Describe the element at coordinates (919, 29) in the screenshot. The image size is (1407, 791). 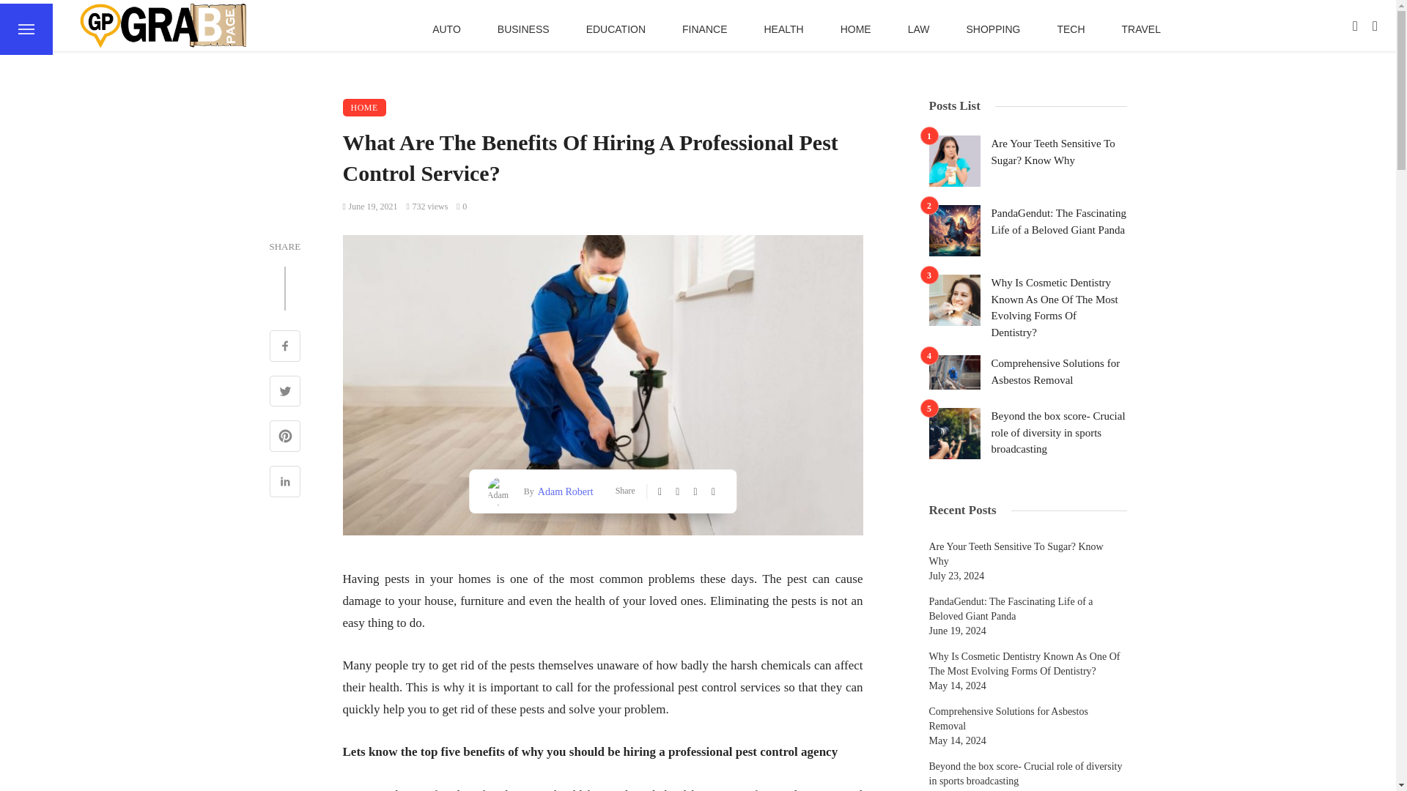
I see `LAW` at that location.